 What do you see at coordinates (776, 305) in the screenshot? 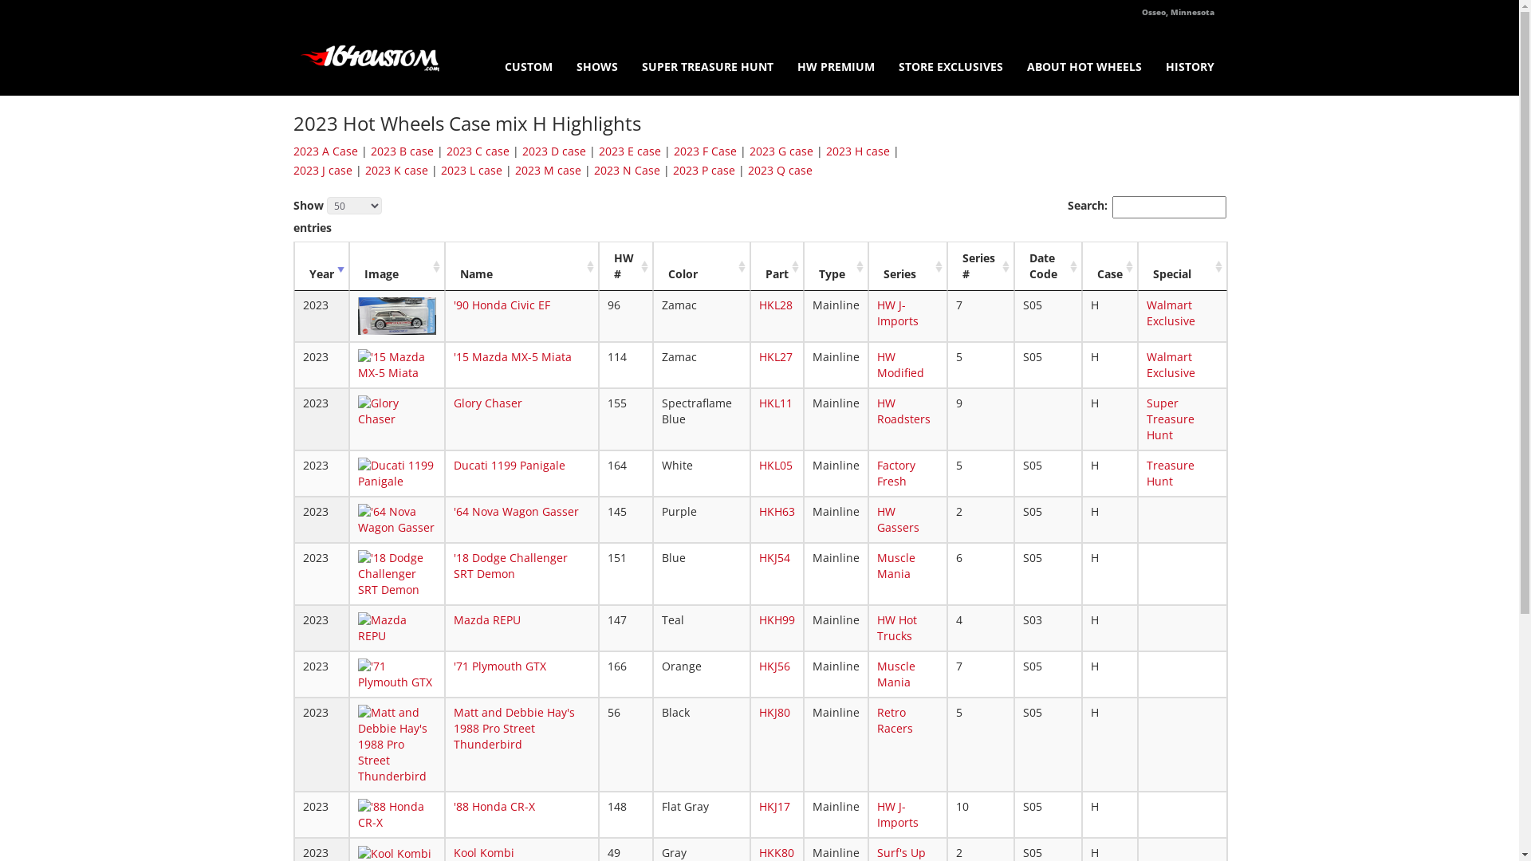
I see `HKL28` at bounding box center [776, 305].